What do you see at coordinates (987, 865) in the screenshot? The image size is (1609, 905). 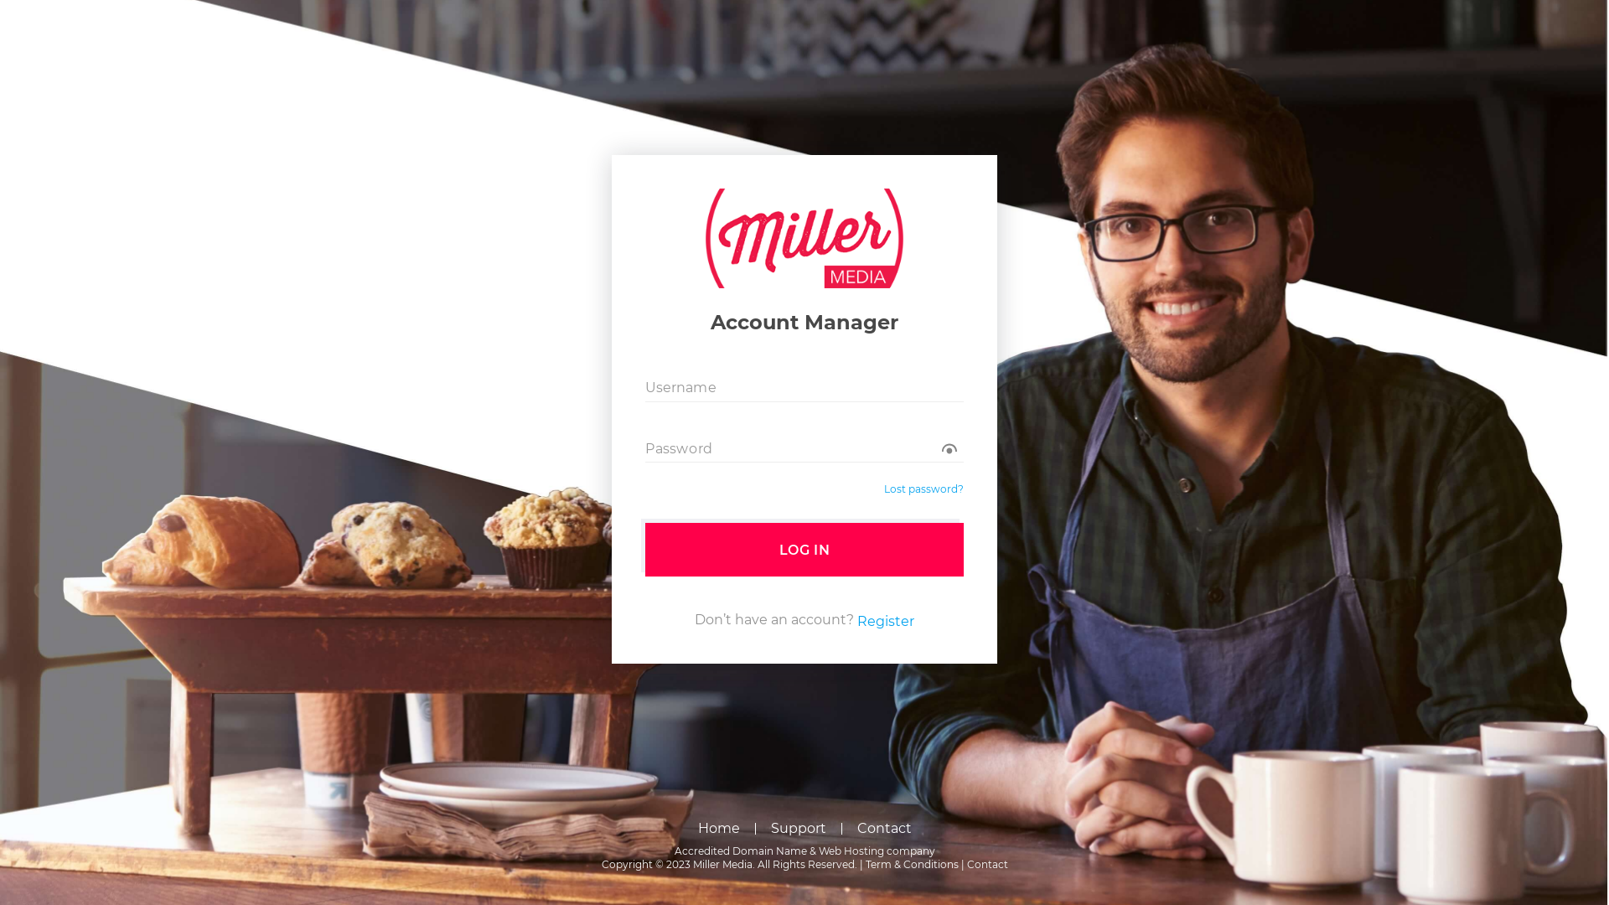 I see `Contact` at bounding box center [987, 865].